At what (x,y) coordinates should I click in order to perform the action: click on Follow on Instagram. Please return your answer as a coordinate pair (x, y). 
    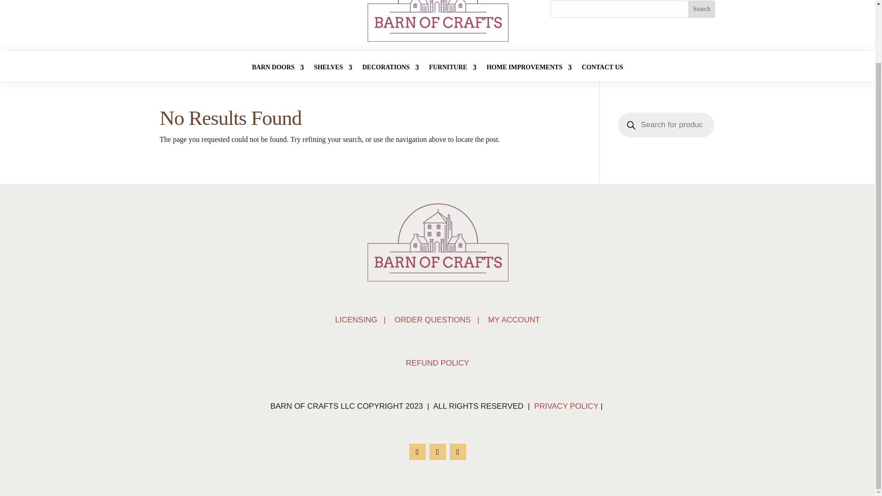
    Looking at the image, I should click on (437, 452).